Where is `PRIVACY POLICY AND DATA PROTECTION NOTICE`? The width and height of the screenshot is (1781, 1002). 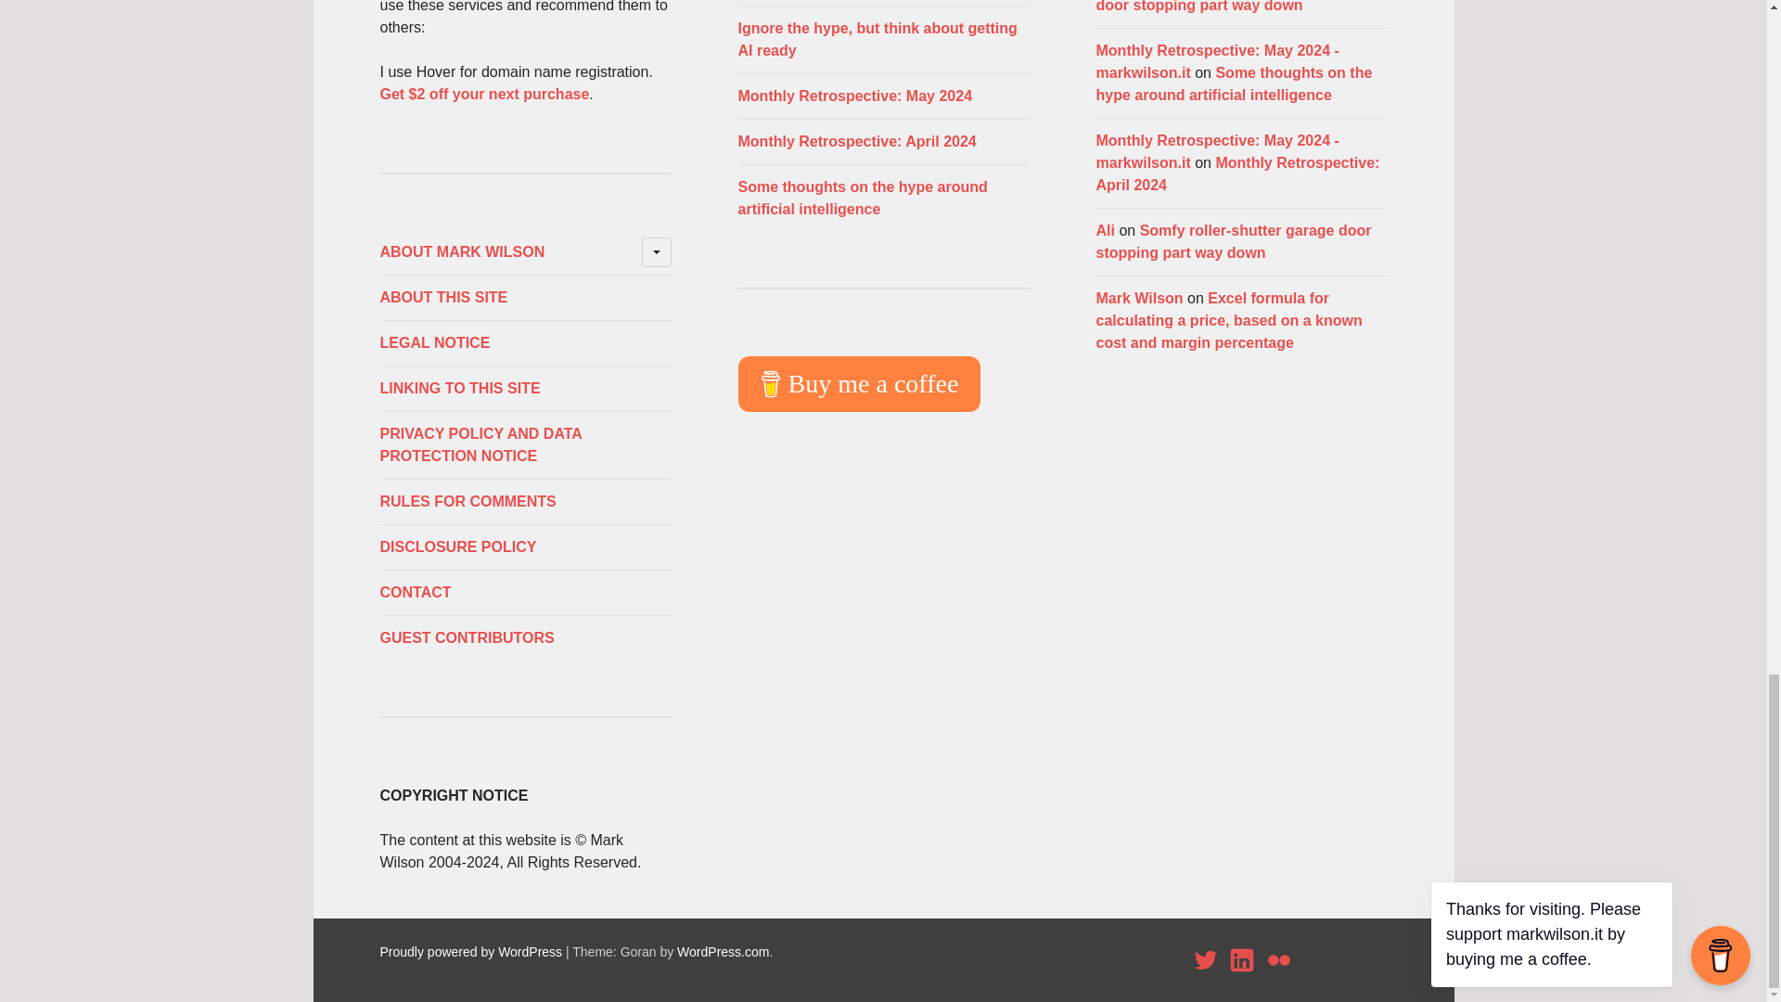
PRIVACY POLICY AND DATA PROTECTION NOTICE is located at coordinates (525, 445).